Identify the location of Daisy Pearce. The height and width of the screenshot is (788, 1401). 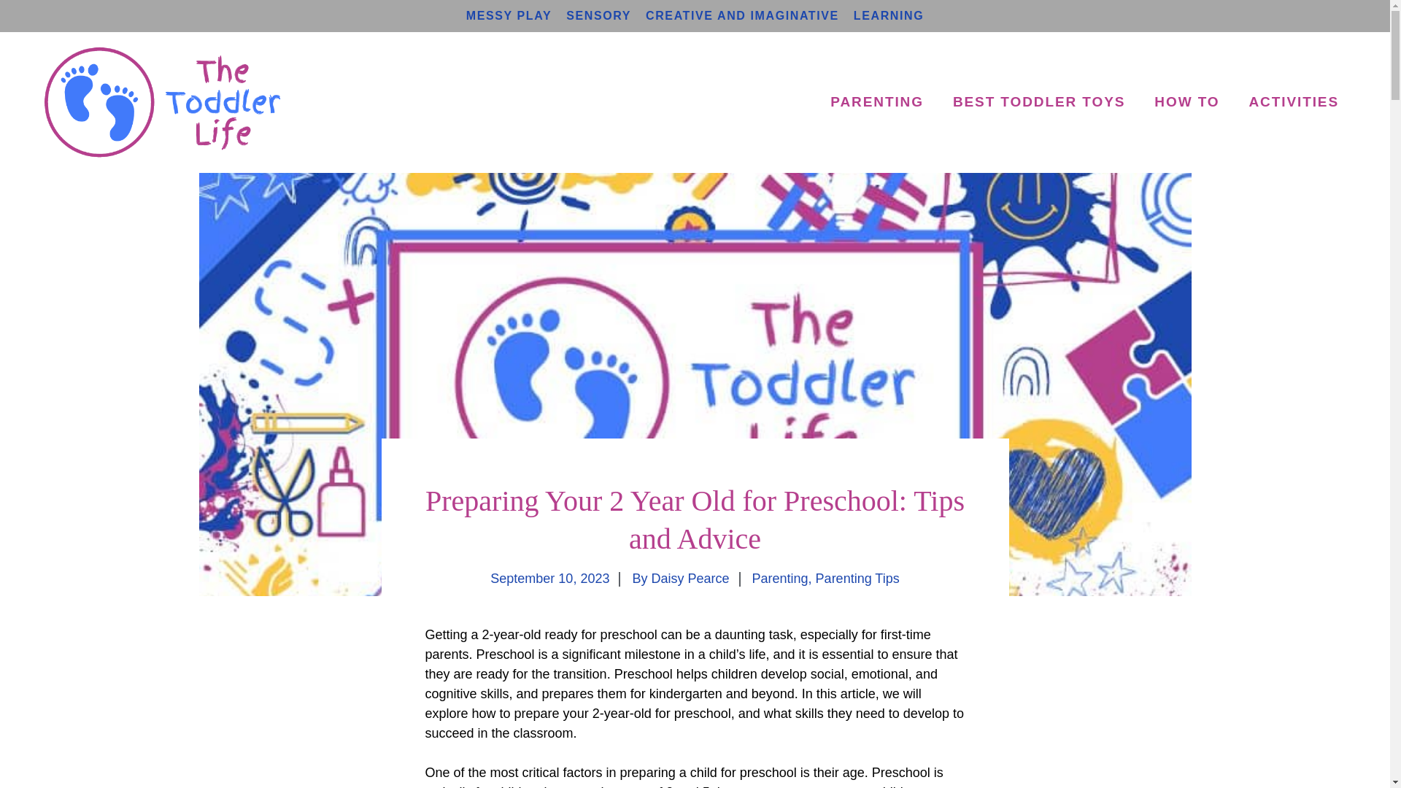
(690, 579).